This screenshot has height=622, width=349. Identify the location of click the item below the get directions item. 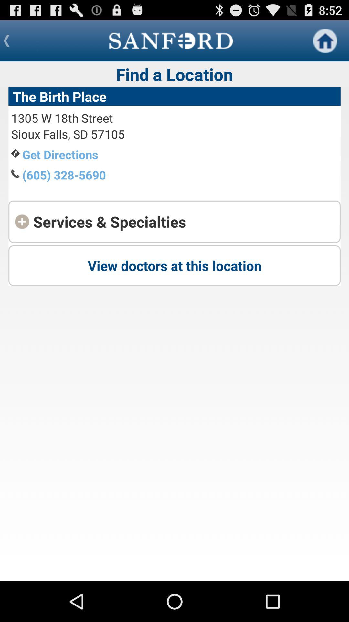
(64, 175).